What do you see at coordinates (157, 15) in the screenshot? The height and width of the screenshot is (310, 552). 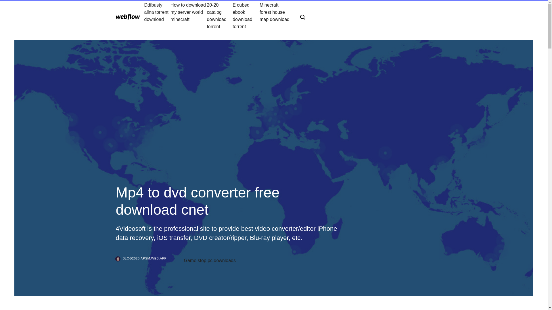 I see `Ddfbusty alina torrent download` at bounding box center [157, 15].